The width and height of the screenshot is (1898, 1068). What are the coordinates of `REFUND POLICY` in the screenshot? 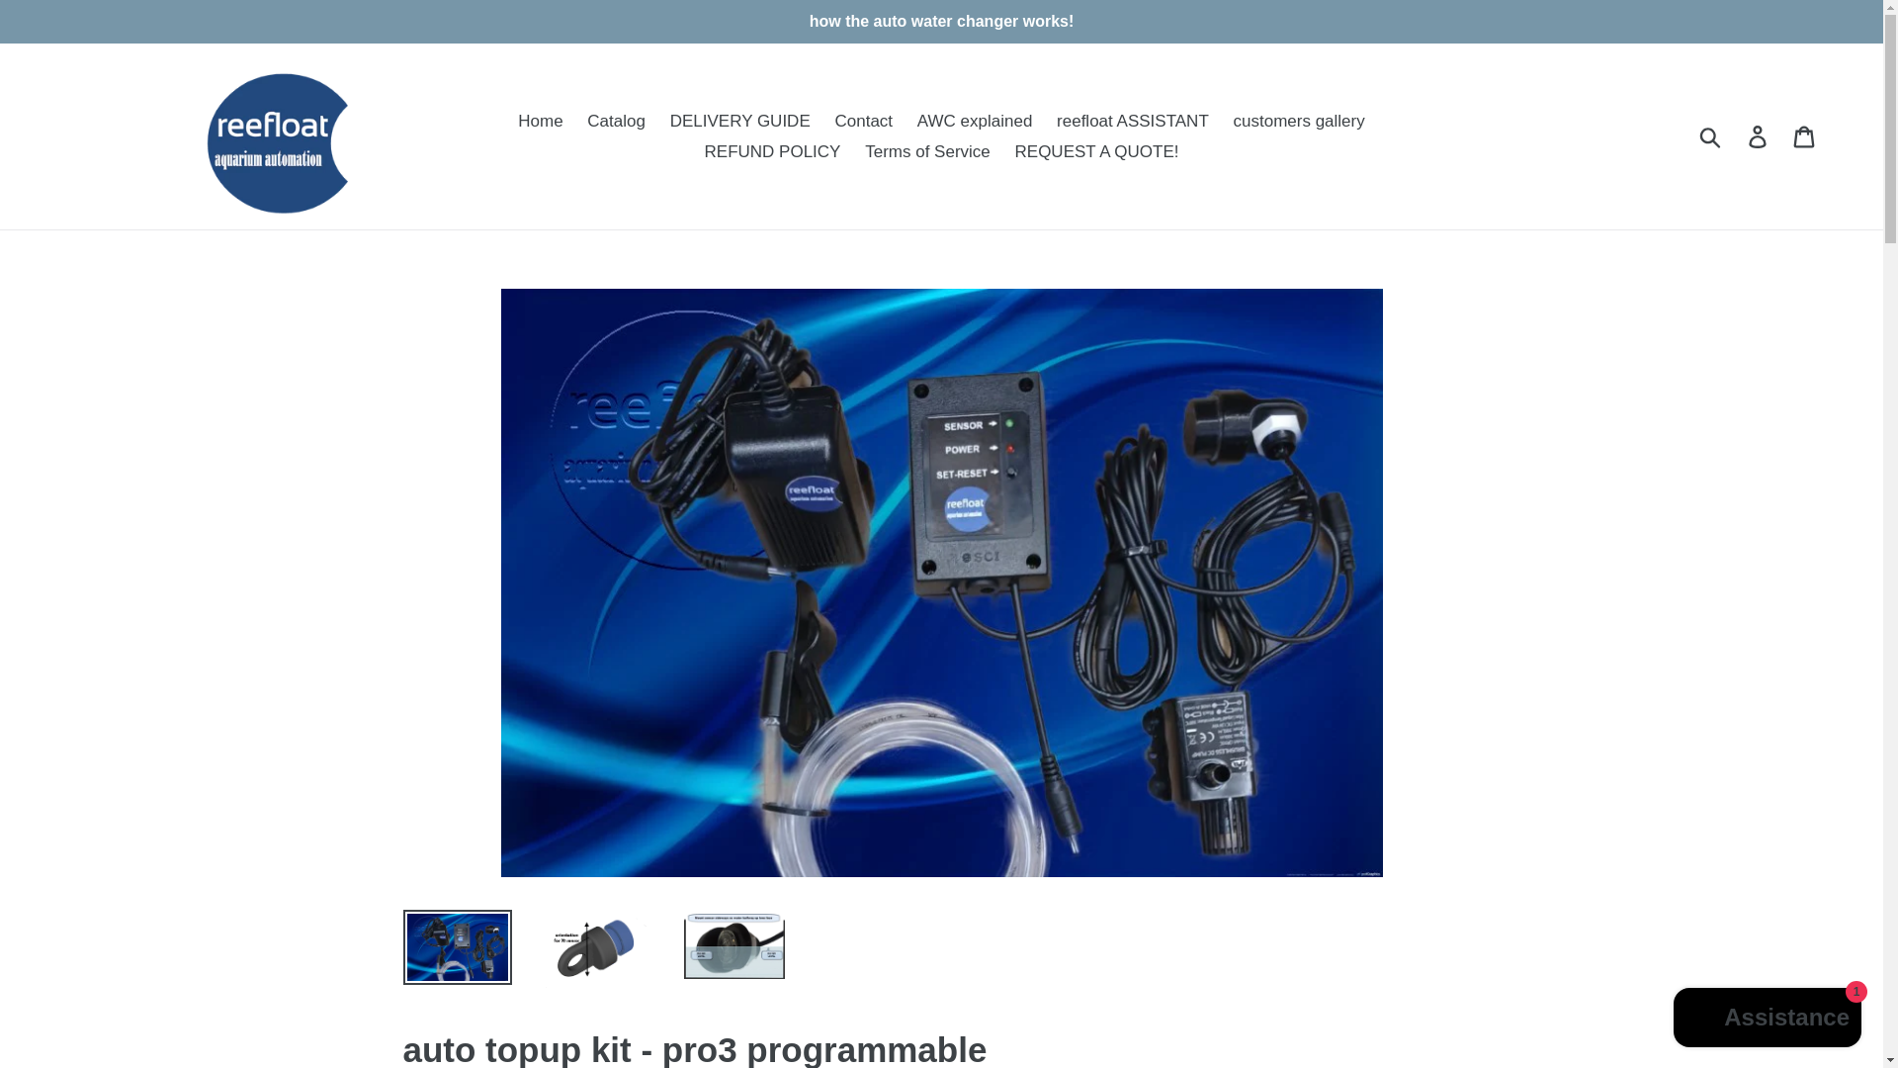 It's located at (772, 152).